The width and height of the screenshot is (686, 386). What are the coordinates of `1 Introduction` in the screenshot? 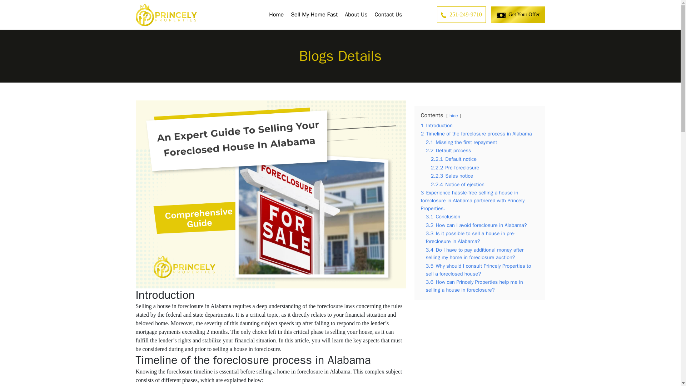 It's located at (437, 125).